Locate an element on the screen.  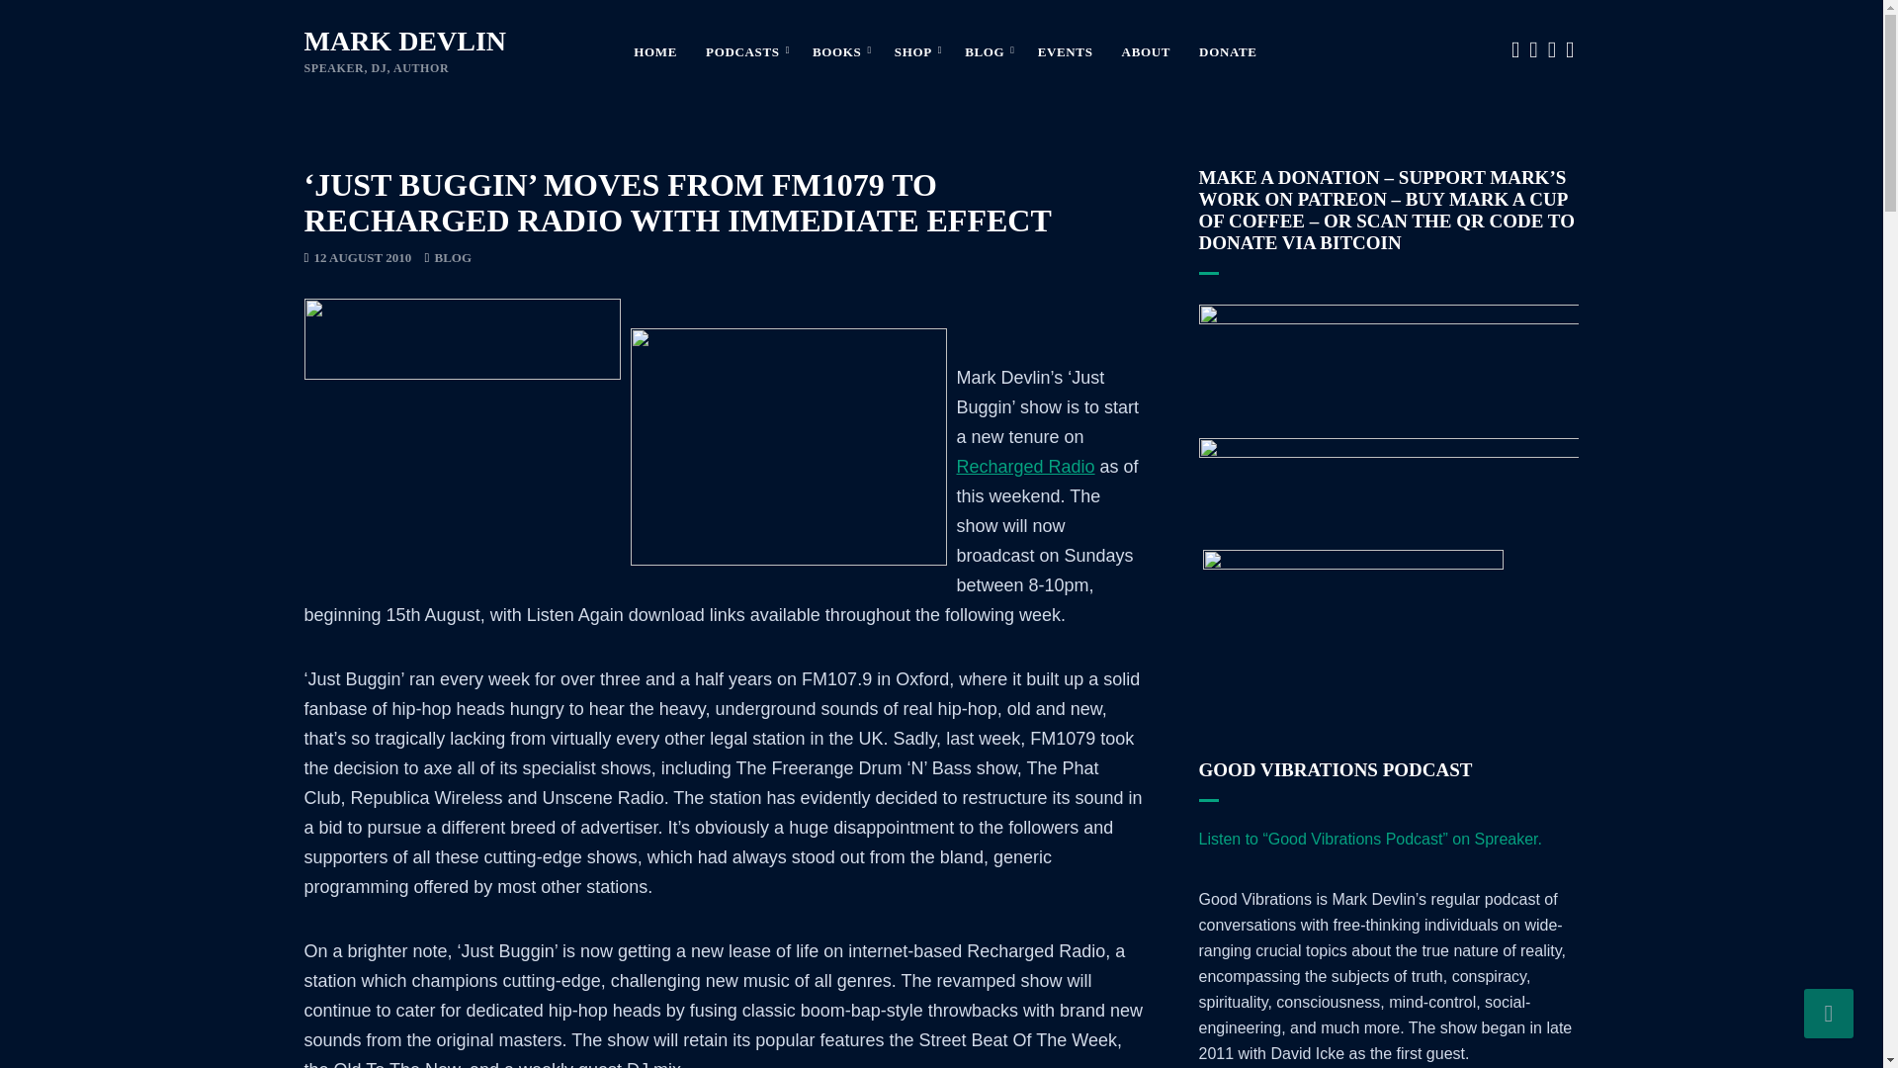
ABOUT is located at coordinates (1146, 53).